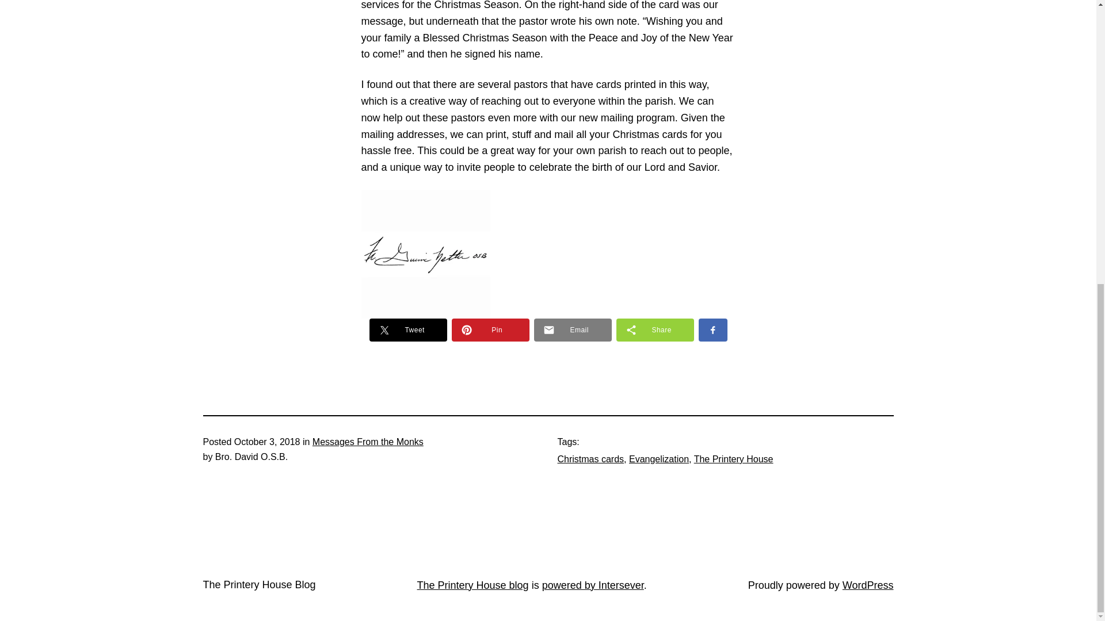 This screenshot has width=1105, height=621. What do you see at coordinates (593, 585) in the screenshot?
I see `powered by Intersever` at bounding box center [593, 585].